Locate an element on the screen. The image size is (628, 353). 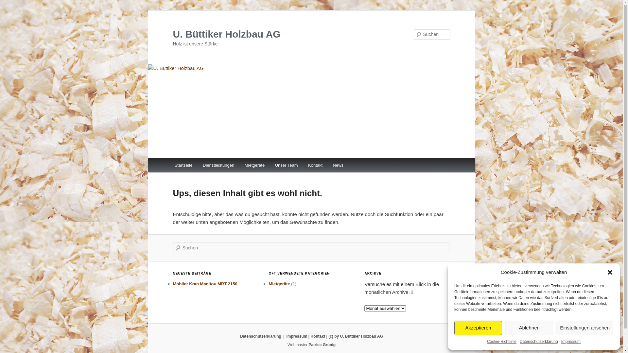
Zum Inhalt wechseln is located at coordinates (10, 10).